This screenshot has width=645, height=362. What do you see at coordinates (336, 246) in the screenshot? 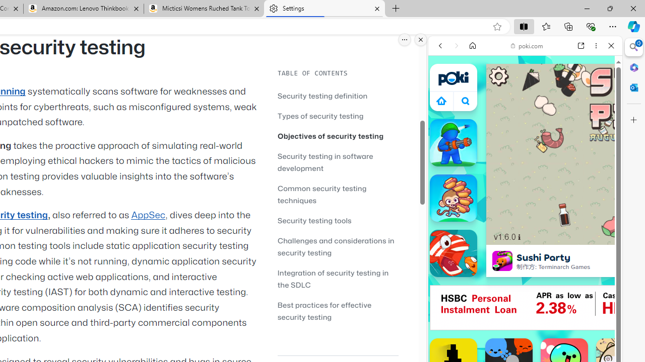
I see `Challenges and considerations in security testing` at bounding box center [336, 246].